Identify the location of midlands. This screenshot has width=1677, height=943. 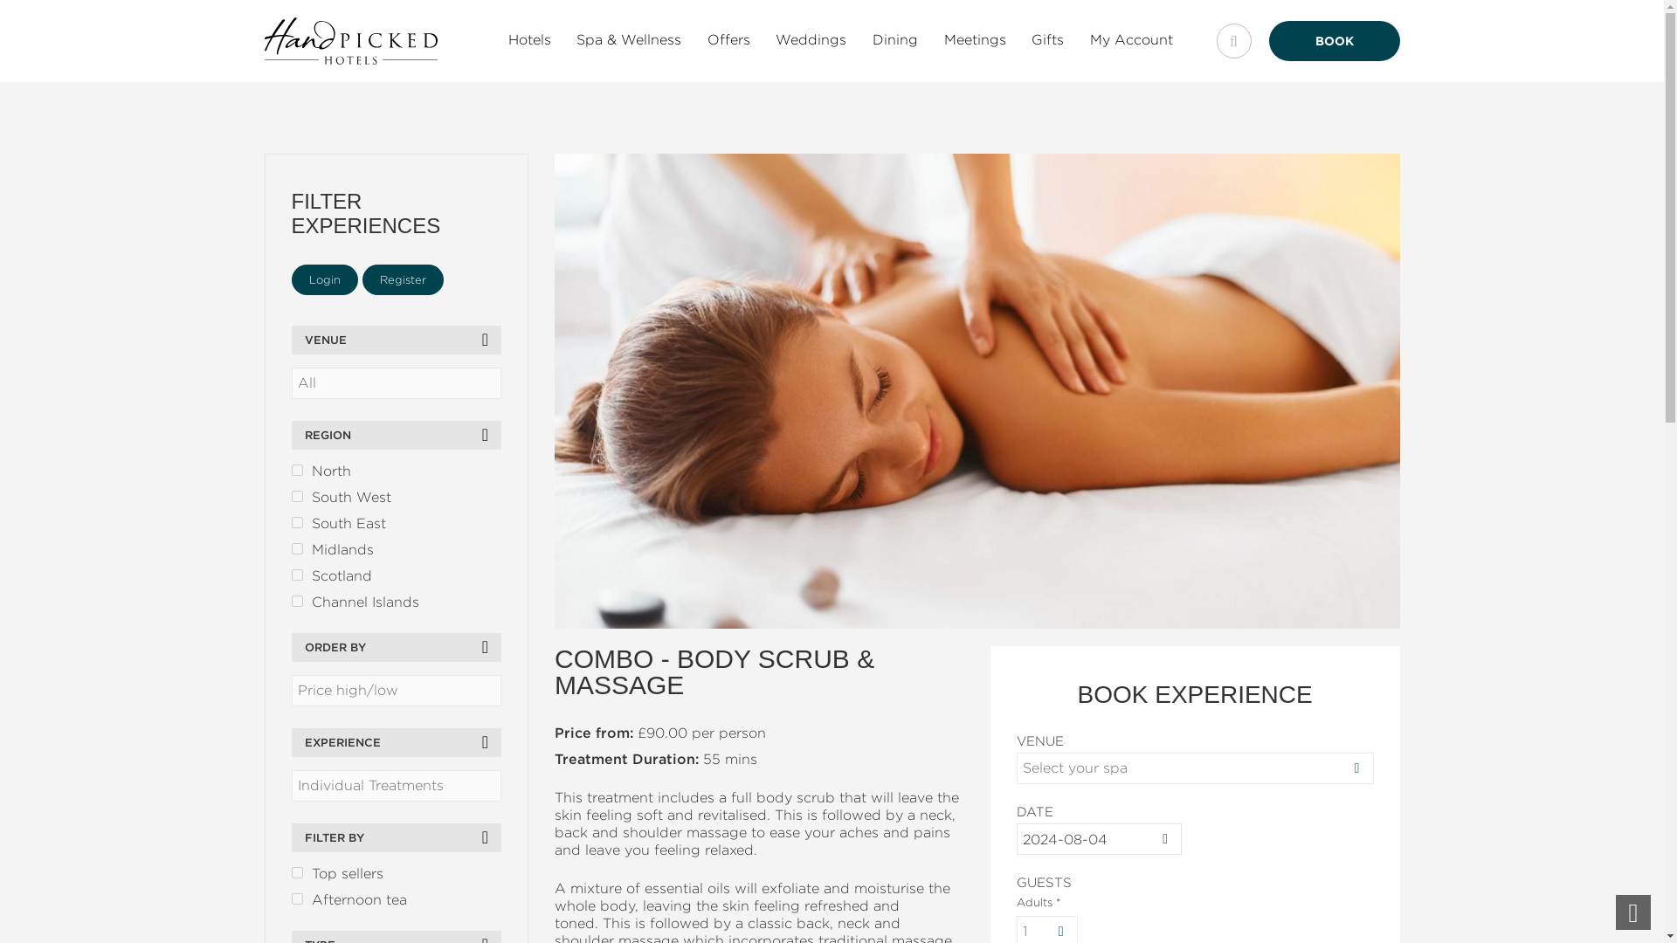
(297, 548).